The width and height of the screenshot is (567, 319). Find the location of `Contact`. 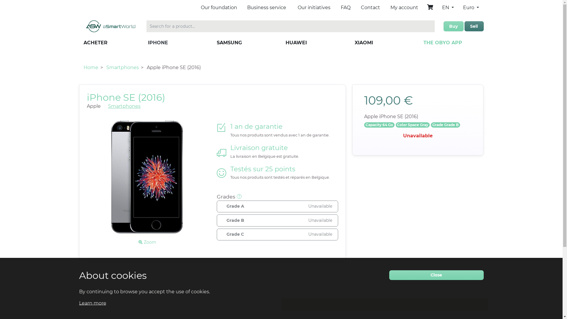

Contact is located at coordinates (370, 8).